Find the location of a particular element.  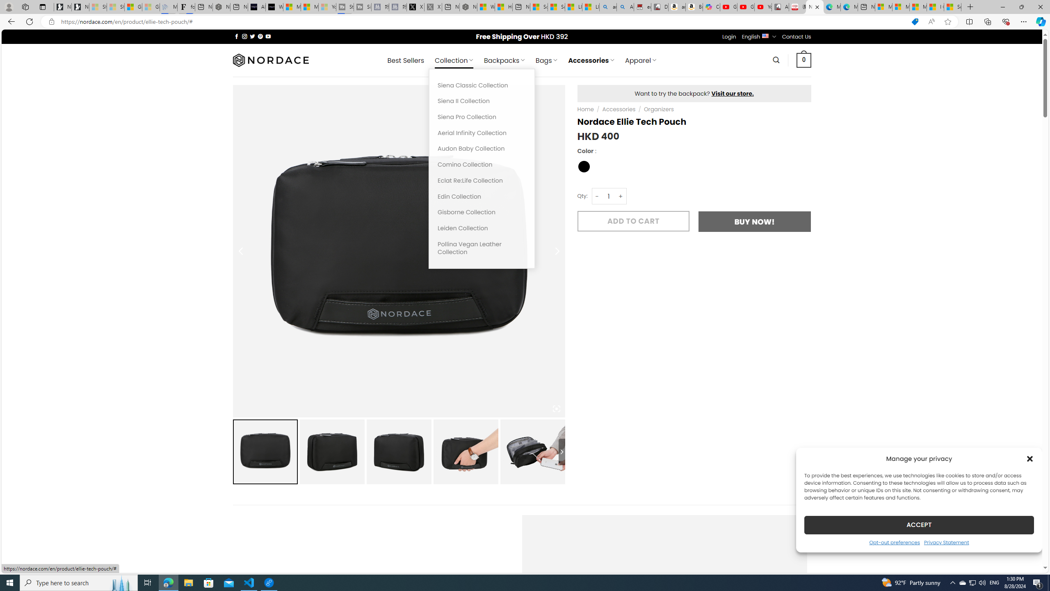

Add this page to favorites (Ctrl+D) is located at coordinates (948, 22).